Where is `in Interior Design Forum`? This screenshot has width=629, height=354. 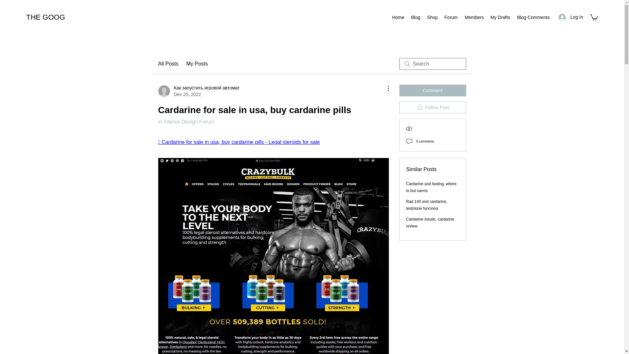 in Interior Design Forum is located at coordinates (186, 122).